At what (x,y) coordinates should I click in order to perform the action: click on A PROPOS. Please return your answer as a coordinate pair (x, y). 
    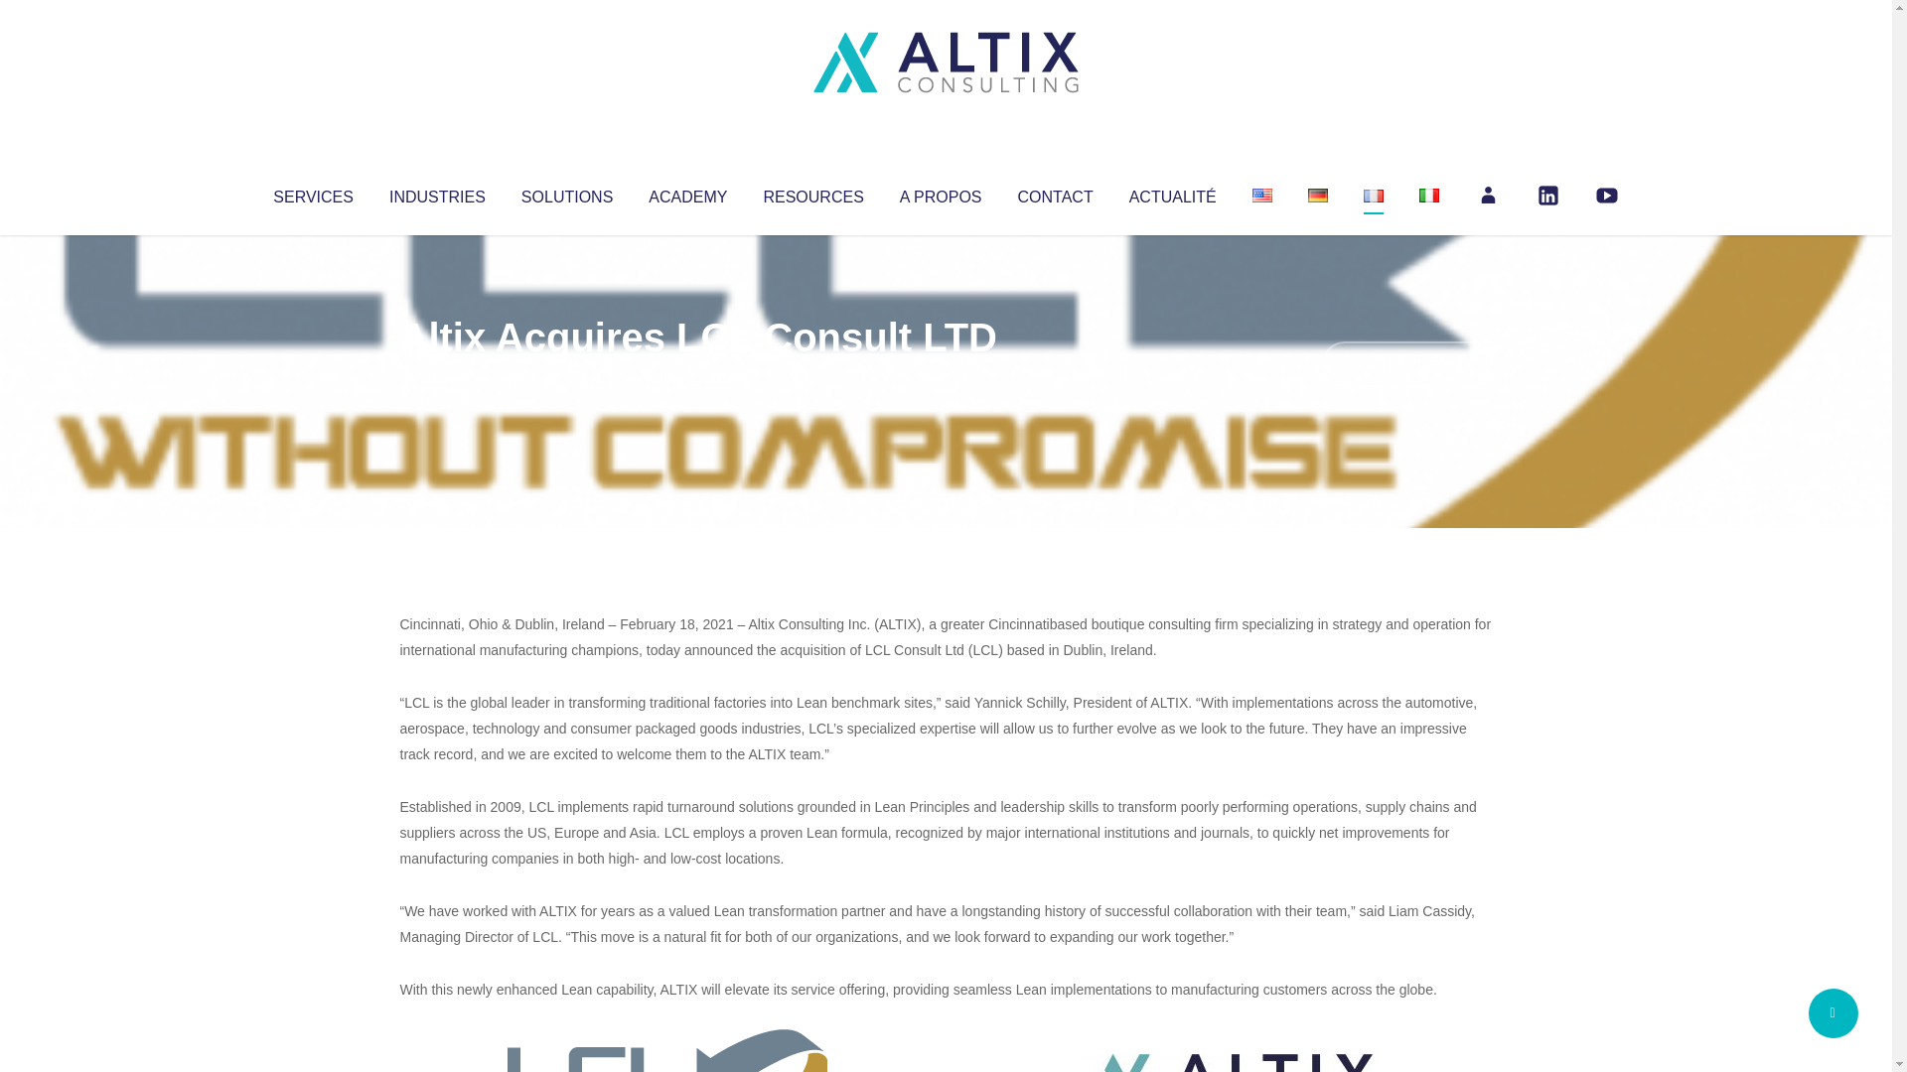
    Looking at the image, I should click on (941, 193).